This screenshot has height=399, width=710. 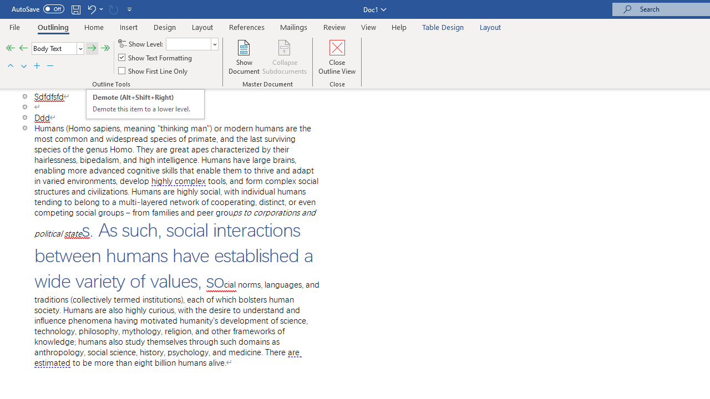 What do you see at coordinates (10, 66) in the screenshot?
I see `Move Up` at bounding box center [10, 66].